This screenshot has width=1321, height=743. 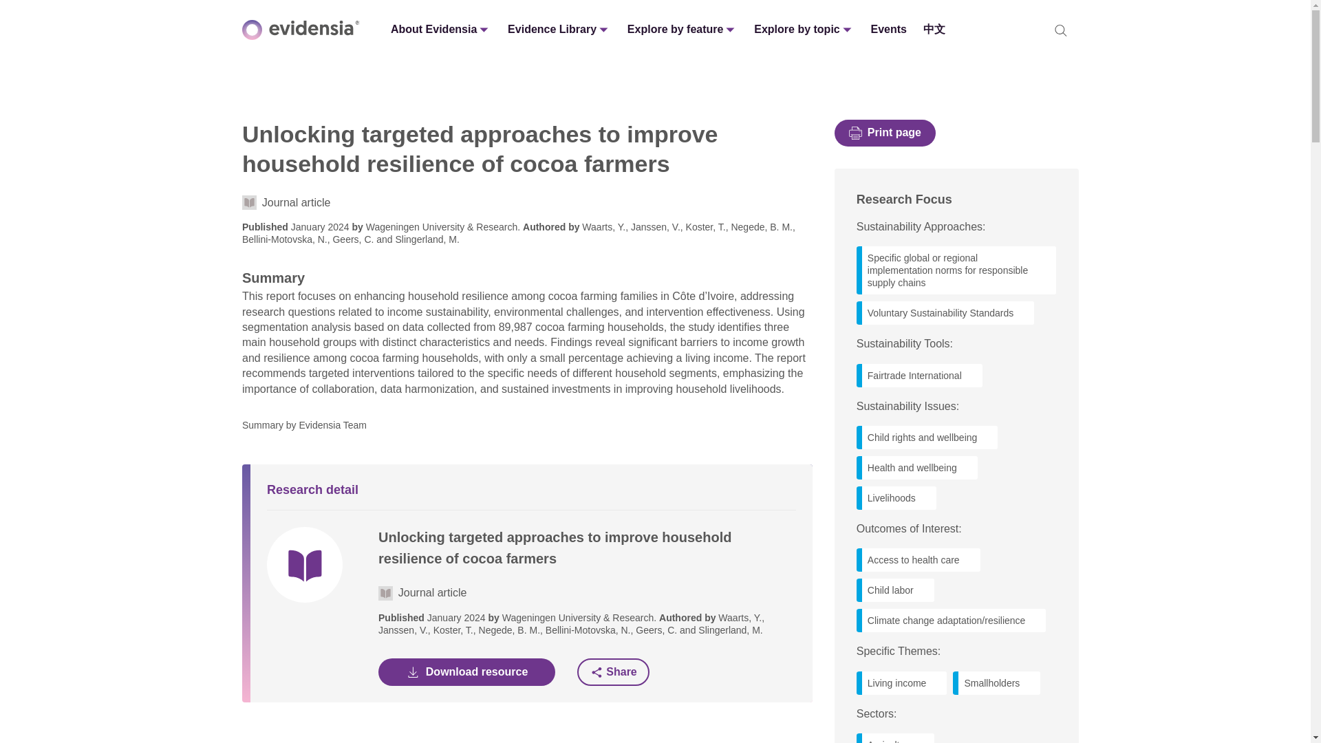 I want to click on About Evidensia, so click(x=440, y=29).